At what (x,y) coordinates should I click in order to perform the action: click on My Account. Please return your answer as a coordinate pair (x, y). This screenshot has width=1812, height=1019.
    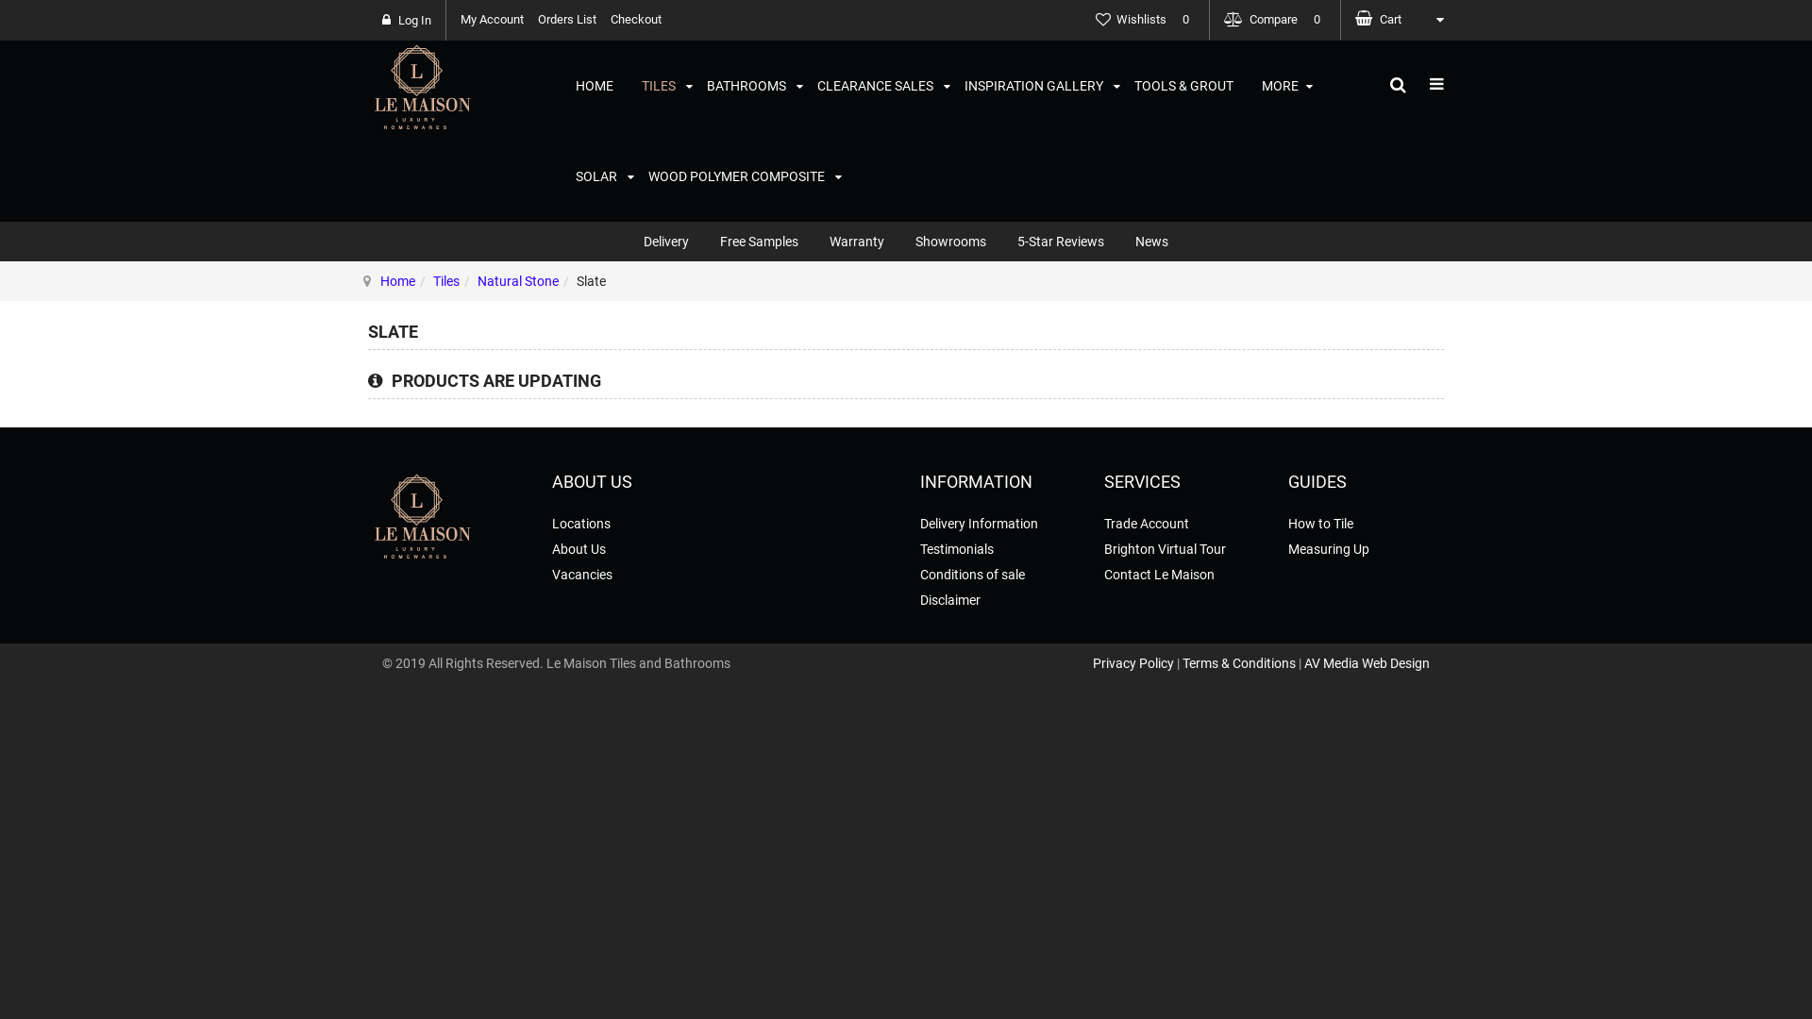
    Looking at the image, I should click on (493, 20).